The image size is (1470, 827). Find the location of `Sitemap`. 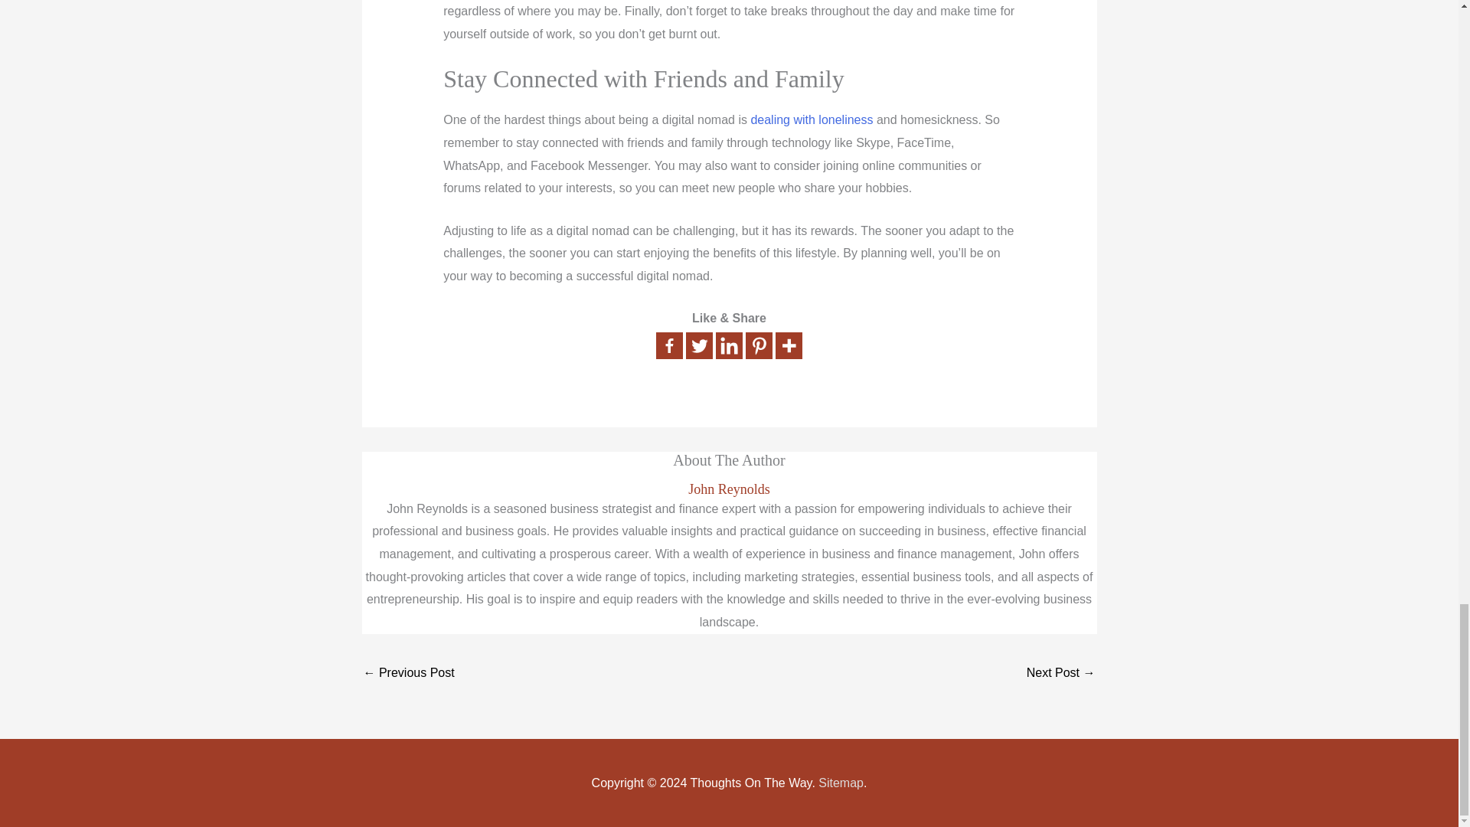

Sitemap is located at coordinates (841, 783).